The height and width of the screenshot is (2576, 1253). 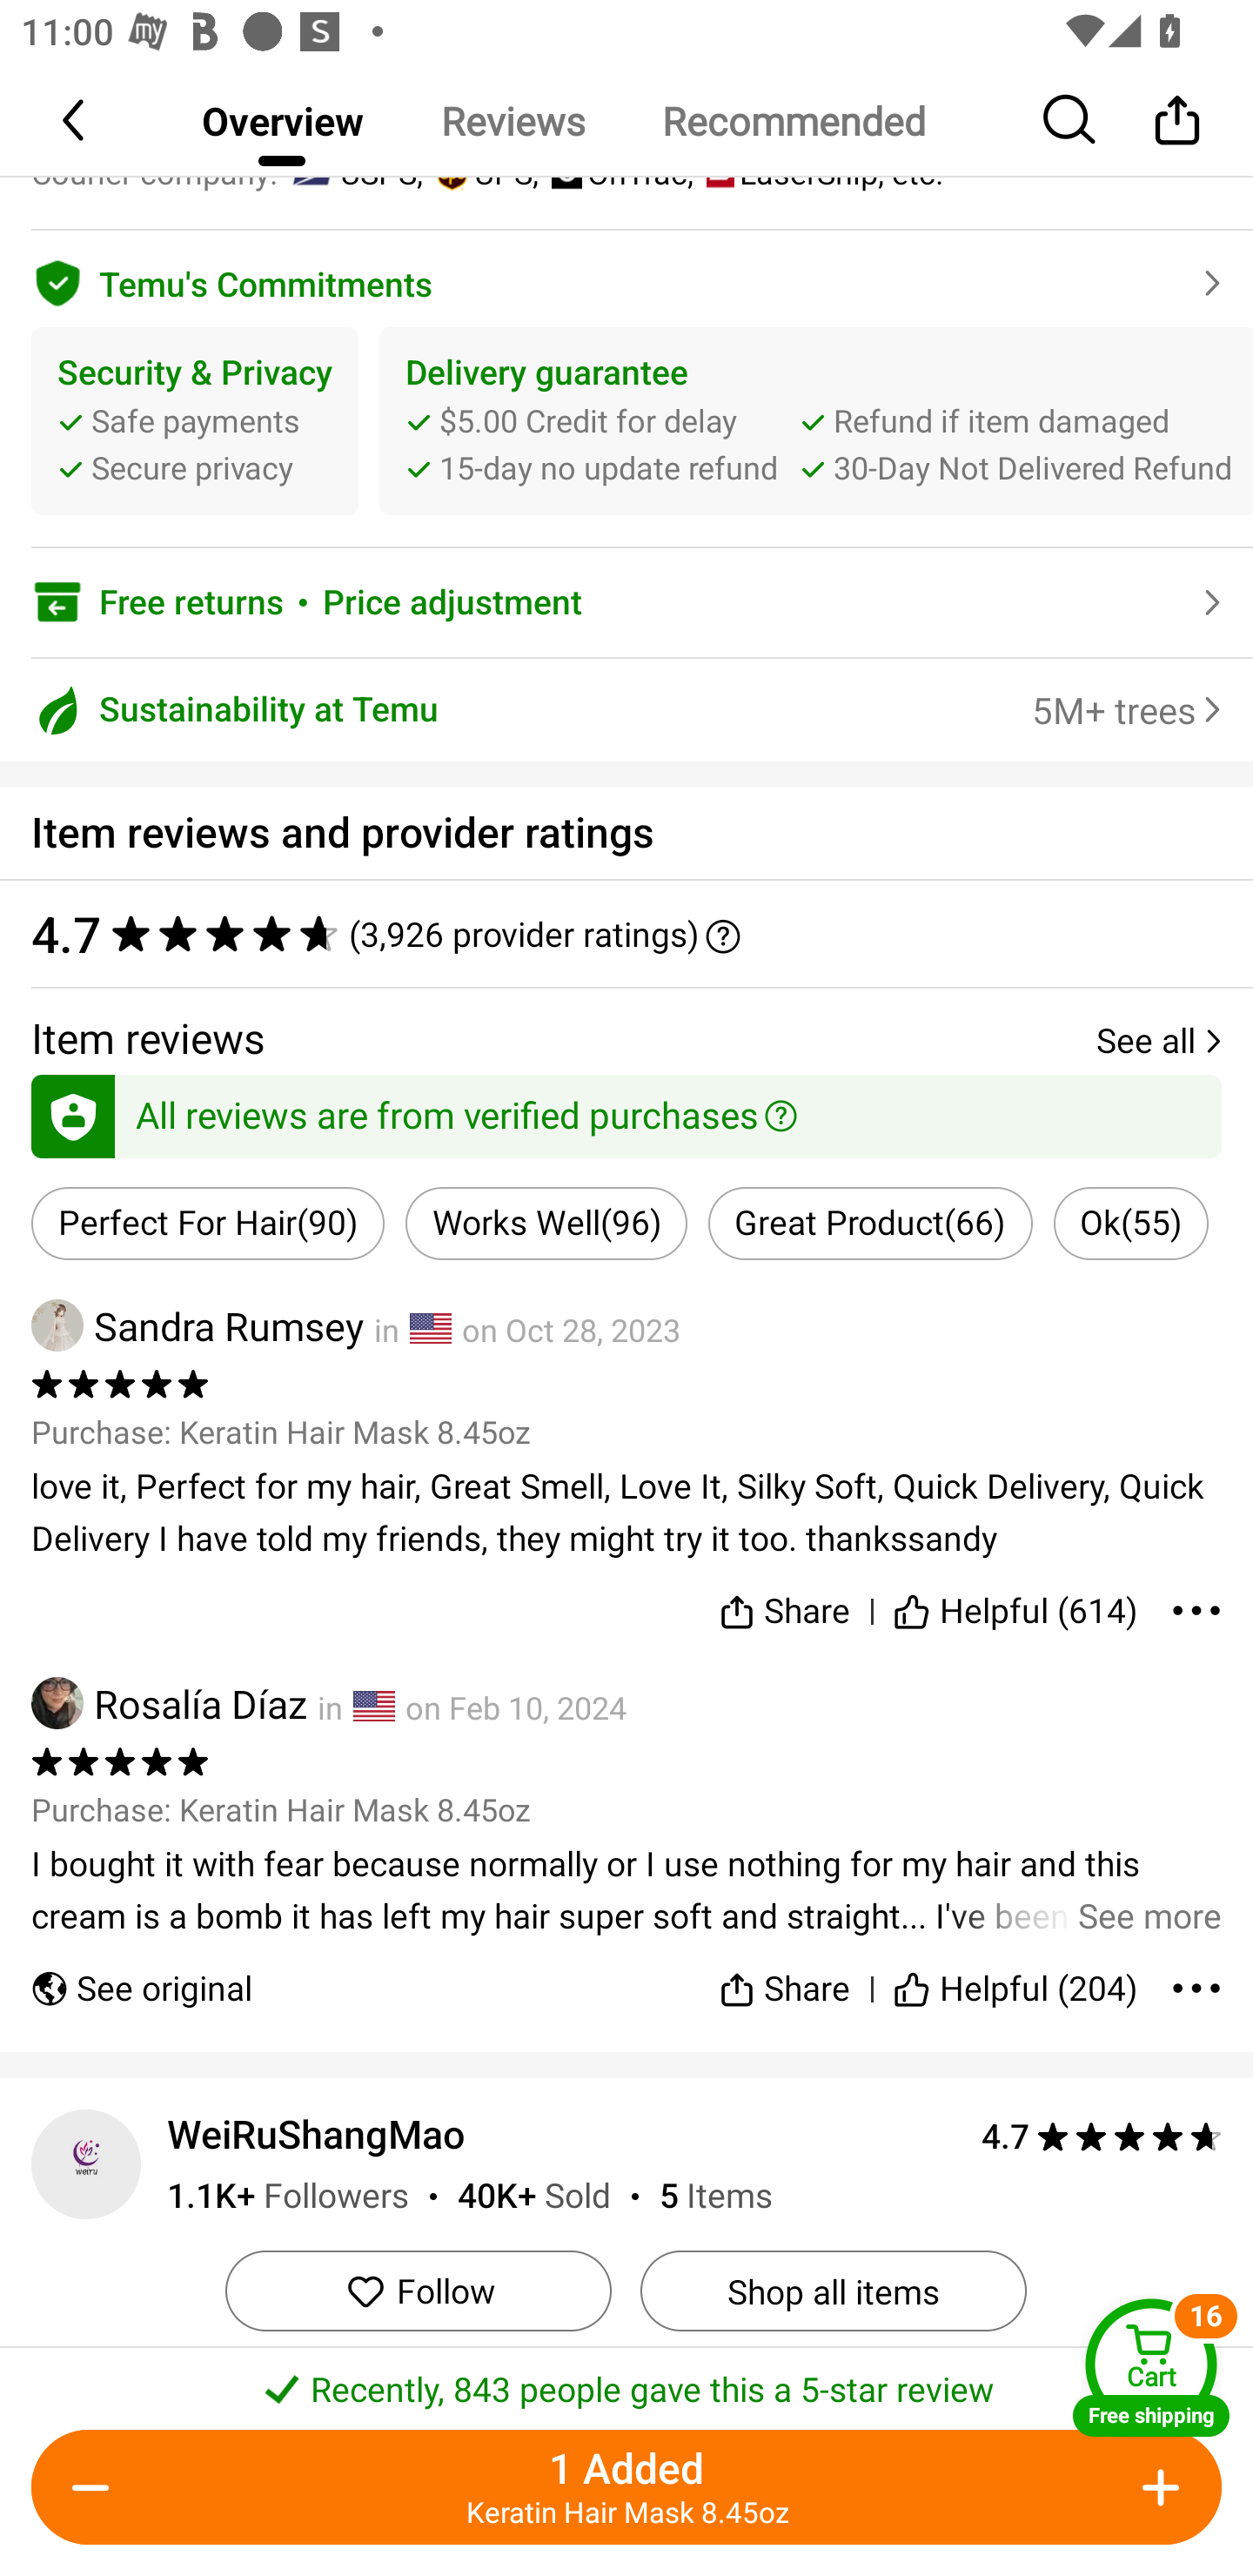 I want to click on See more, so click(x=626, y=1890).